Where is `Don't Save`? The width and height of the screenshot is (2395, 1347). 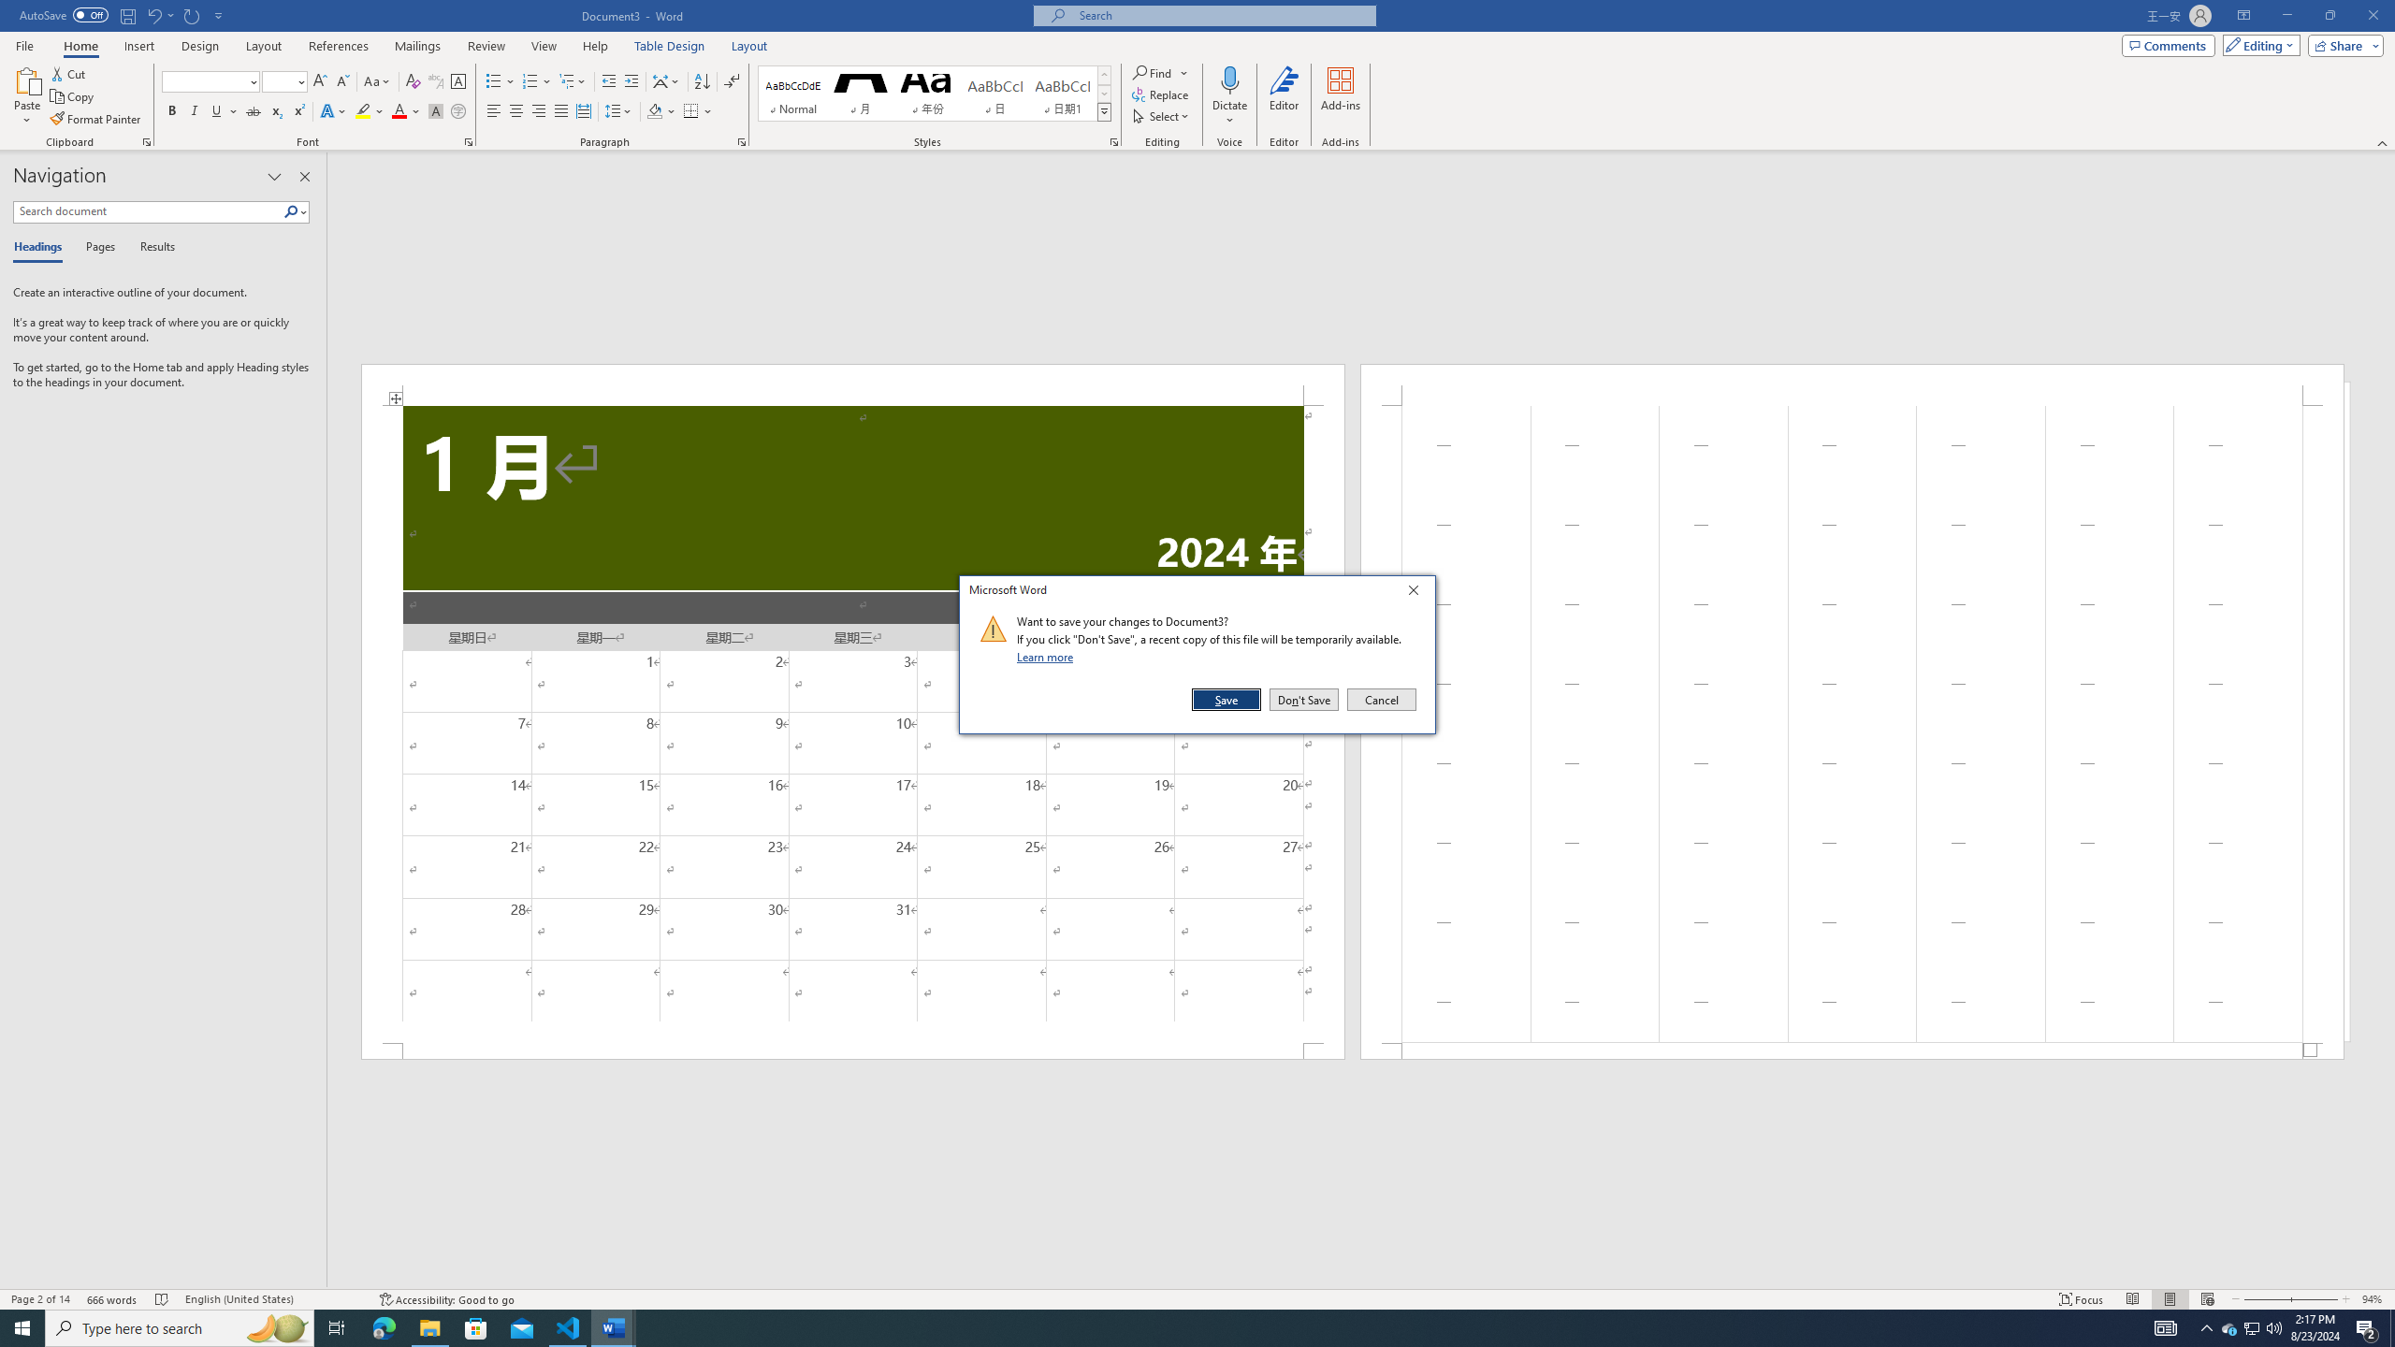
Don't Save is located at coordinates (2273, 1328).